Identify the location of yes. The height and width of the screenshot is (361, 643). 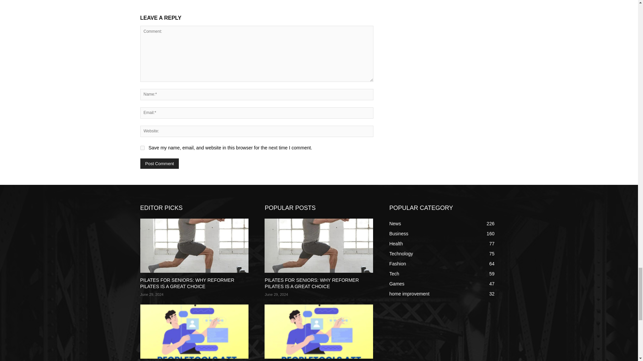
(142, 148).